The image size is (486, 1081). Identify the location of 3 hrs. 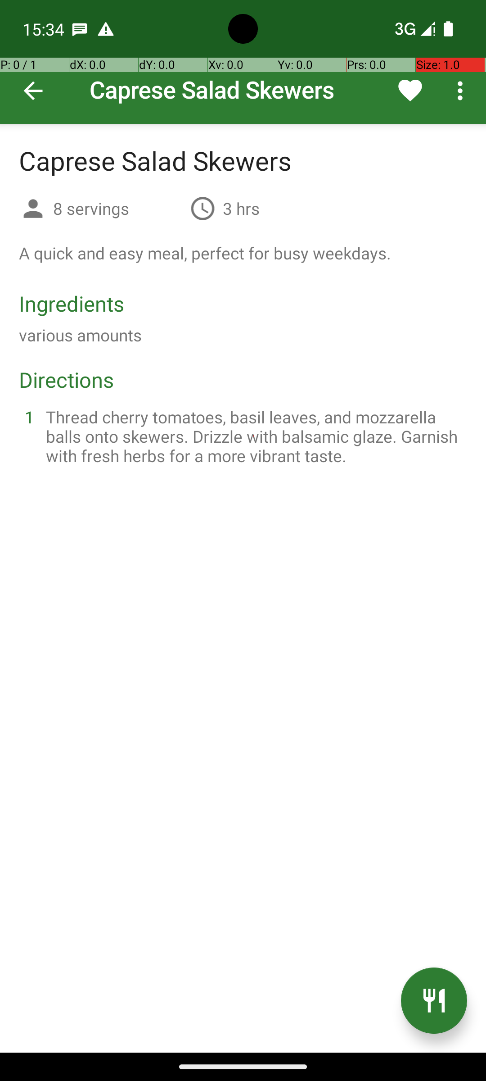
(241, 208).